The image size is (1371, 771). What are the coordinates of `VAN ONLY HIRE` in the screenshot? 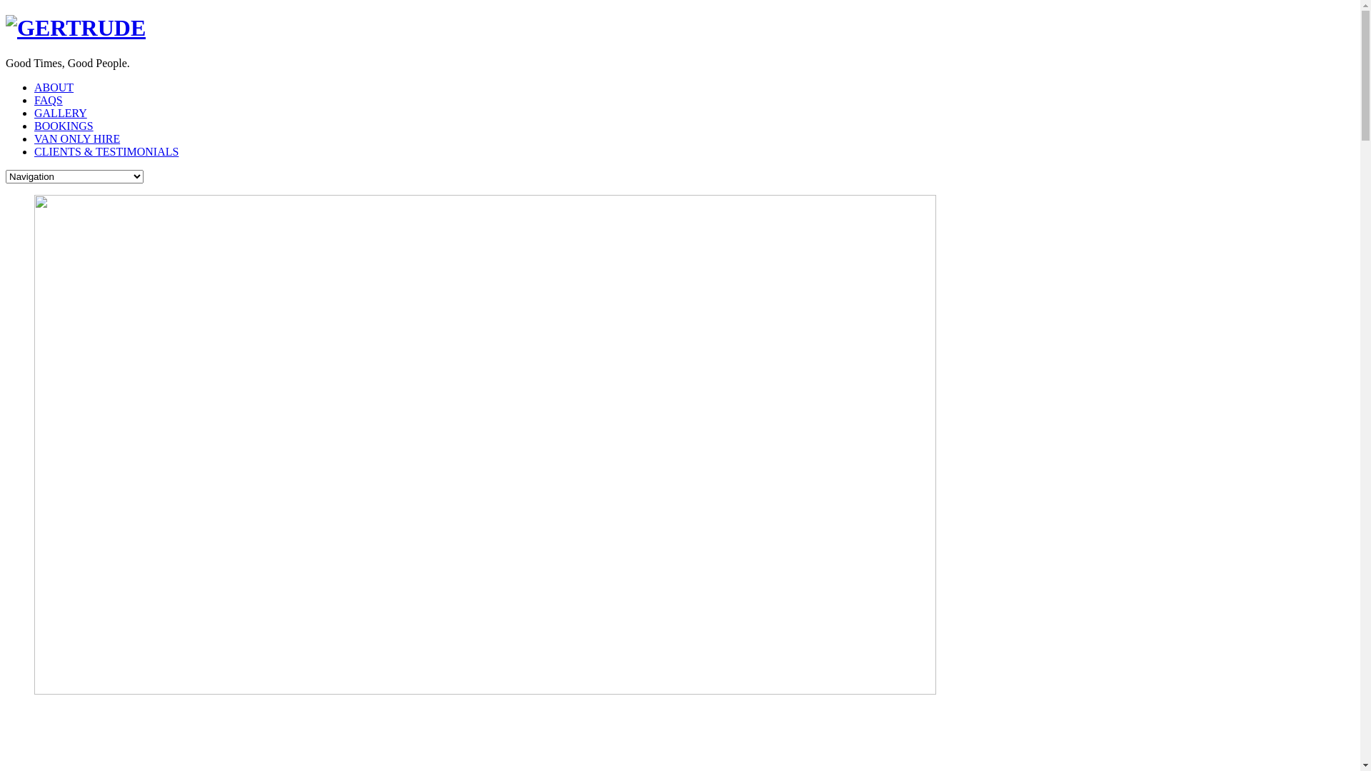 It's located at (77, 138).